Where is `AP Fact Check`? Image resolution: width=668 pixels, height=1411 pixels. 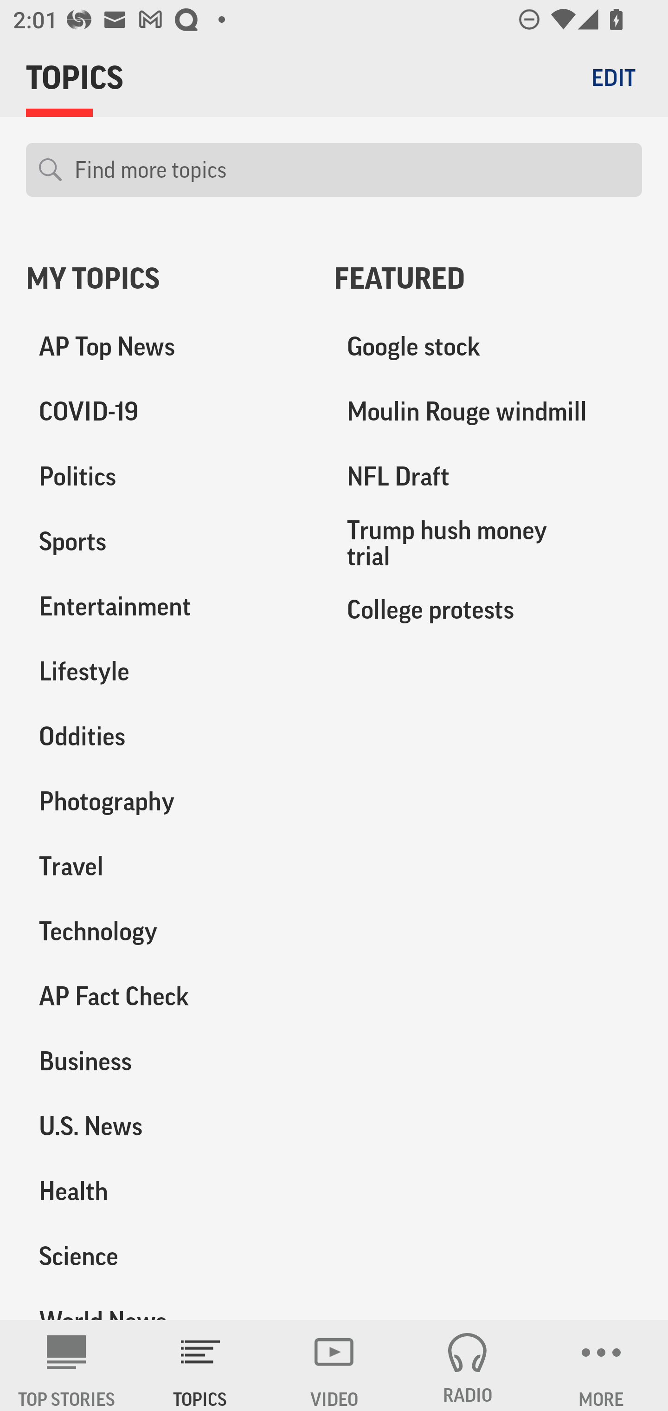
AP Fact Check is located at coordinates (167, 996).